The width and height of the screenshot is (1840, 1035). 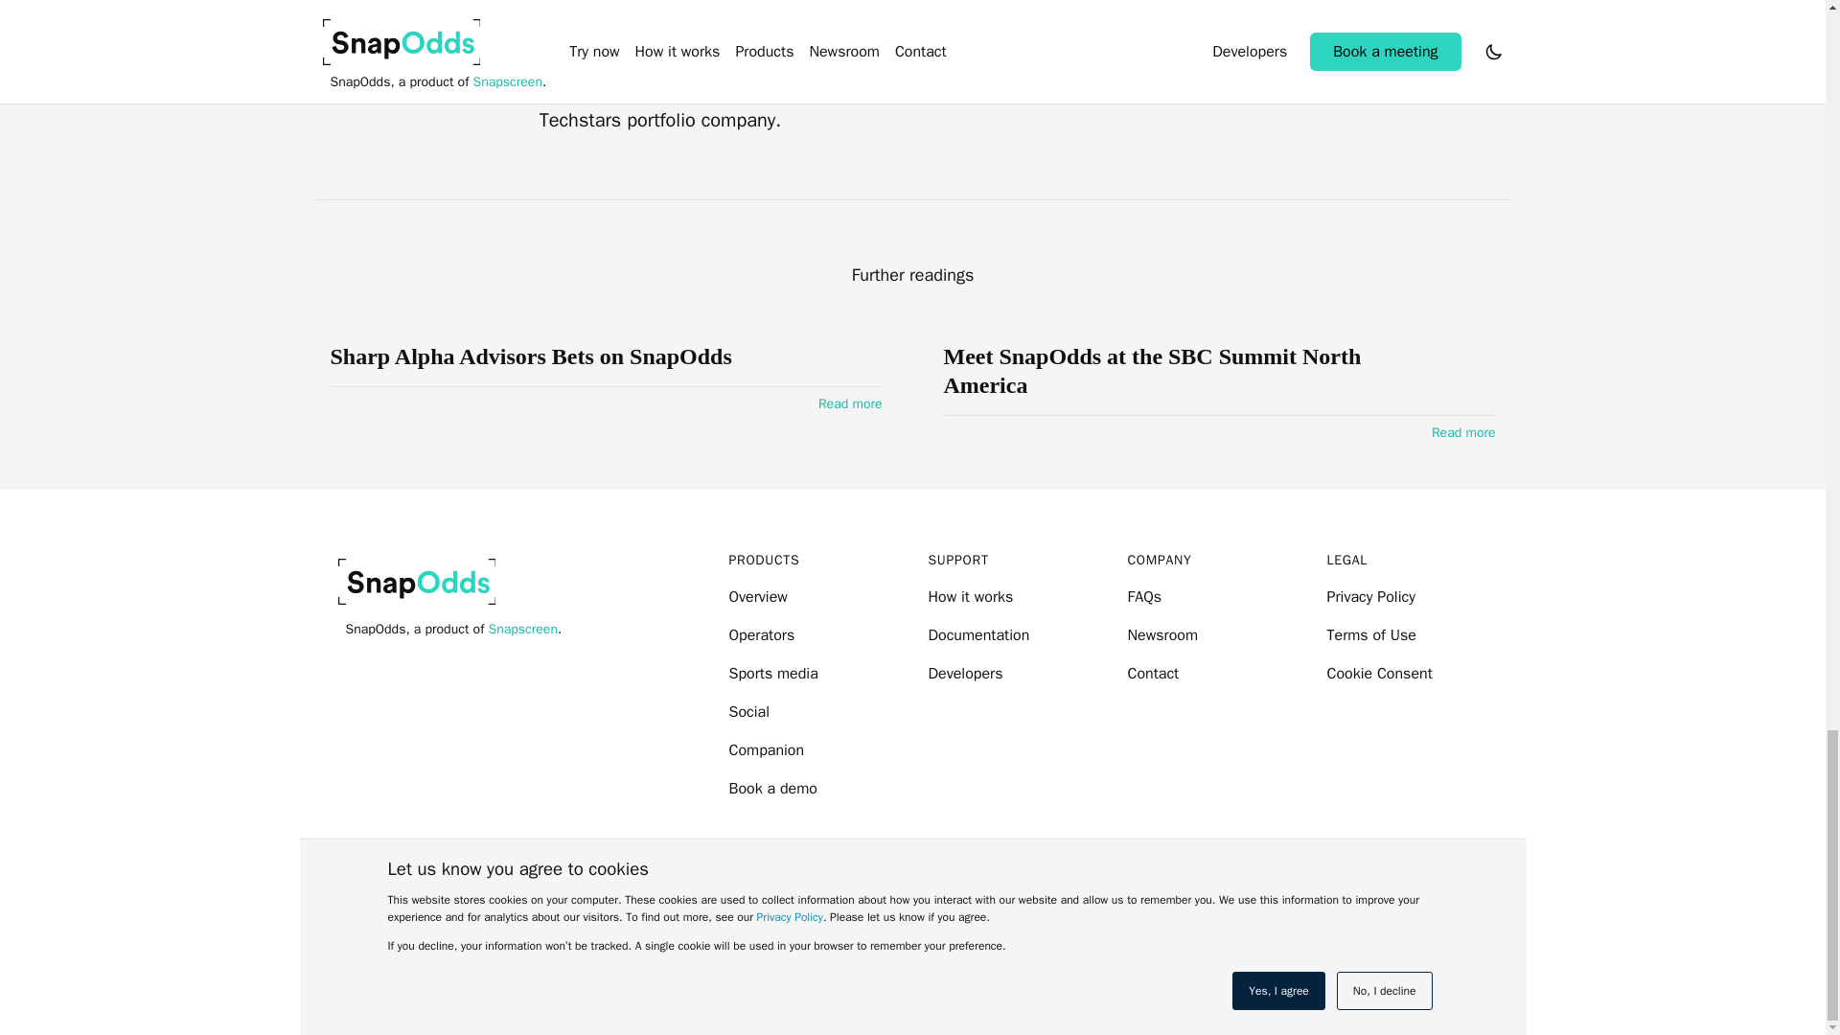 I want to click on Contact, so click(x=1152, y=675).